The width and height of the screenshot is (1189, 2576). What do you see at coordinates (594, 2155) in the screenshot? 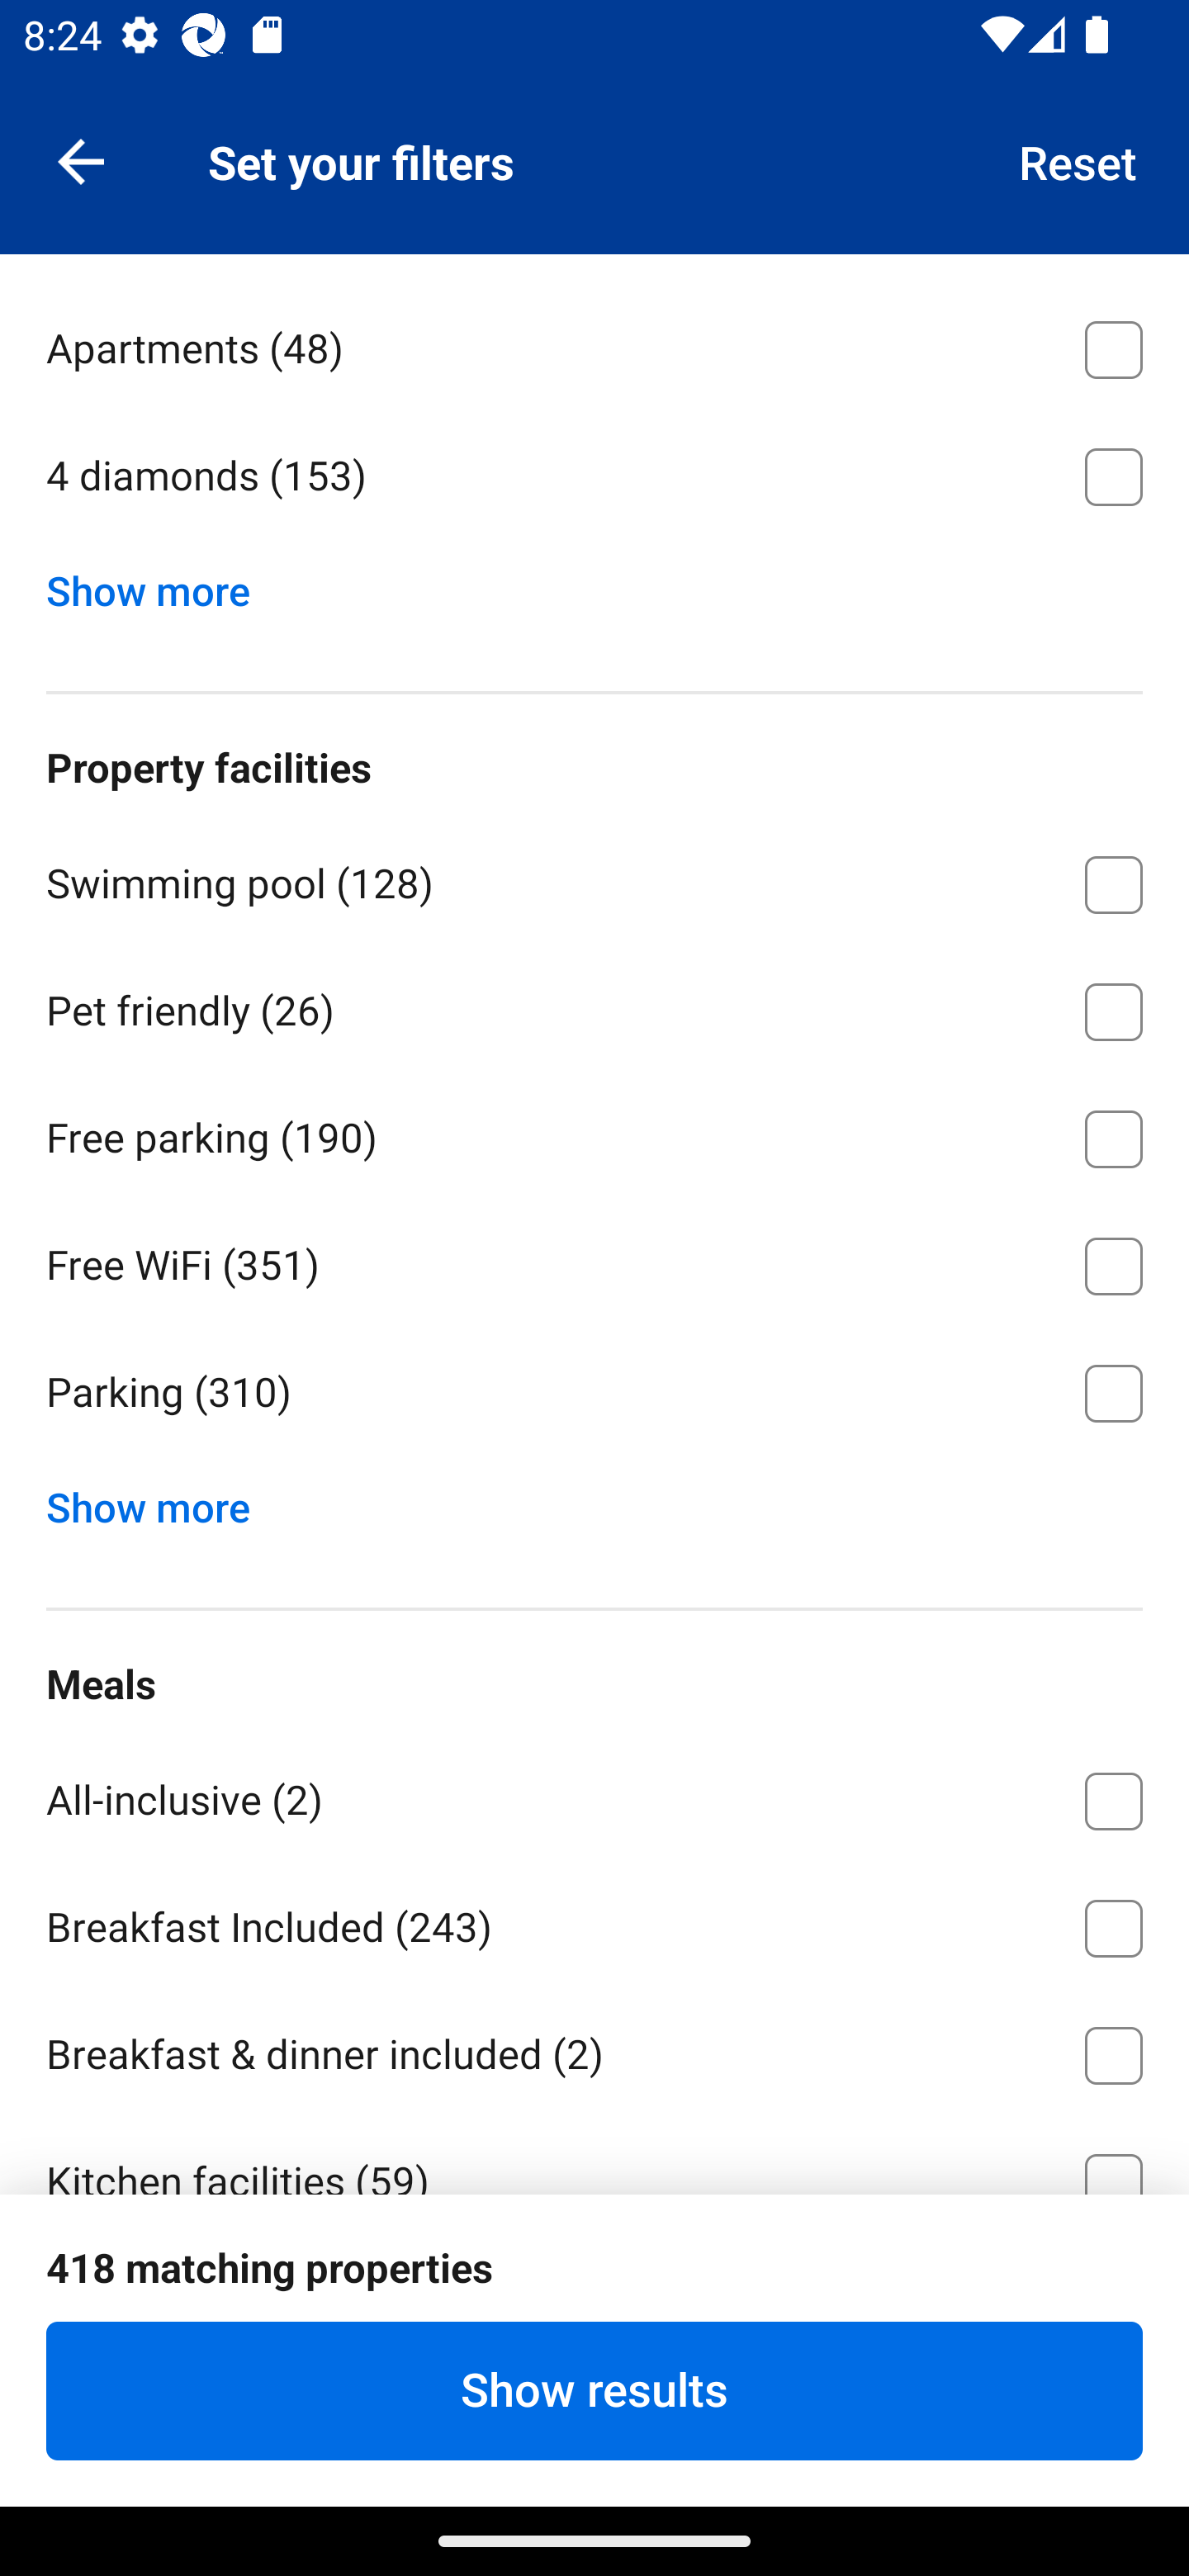
I see `Kitchen facilities ⁦(59)` at bounding box center [594, 2155].